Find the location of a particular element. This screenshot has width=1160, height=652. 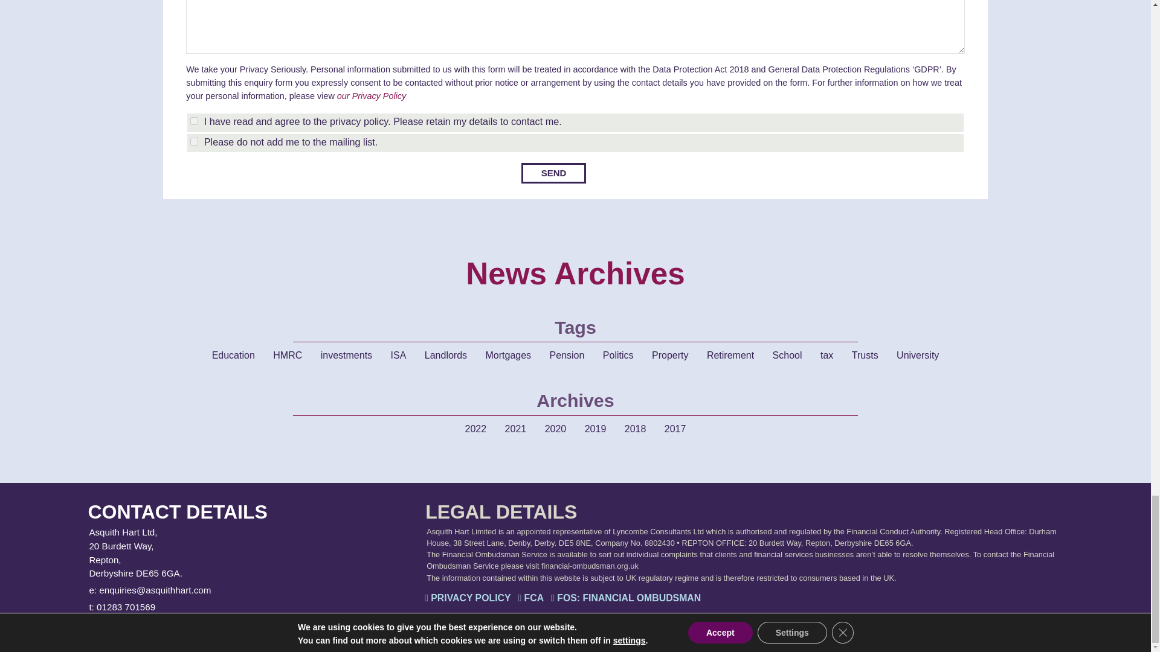

2017 is located at coordinates (675, 429).